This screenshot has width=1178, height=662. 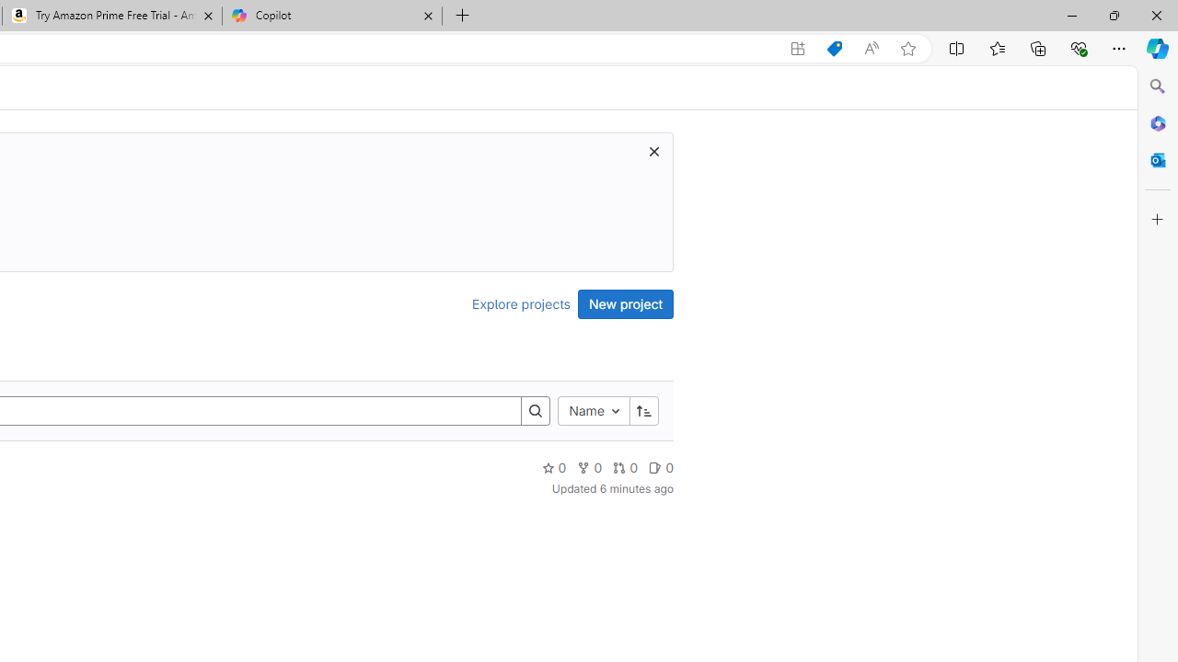 What do you see at coordinates (661, 467) in the screenshot?
I see `0` at bounding box center [661, 467].